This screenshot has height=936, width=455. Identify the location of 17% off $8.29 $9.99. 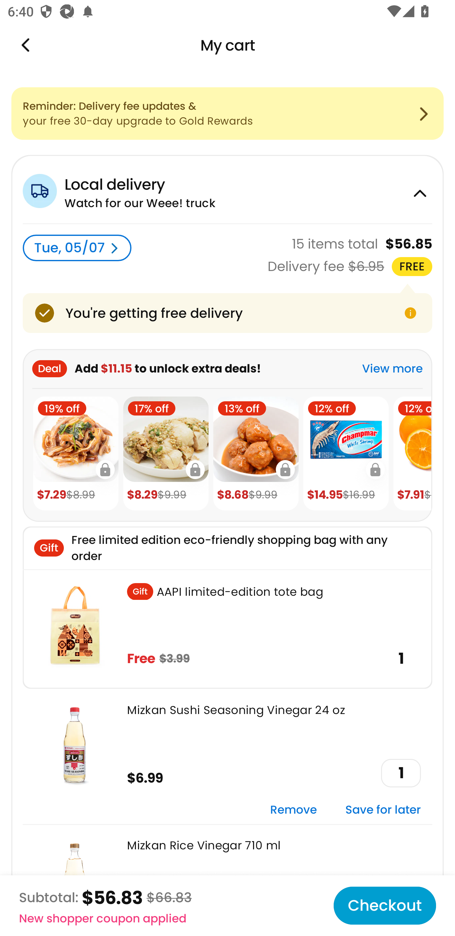
(166, 453).